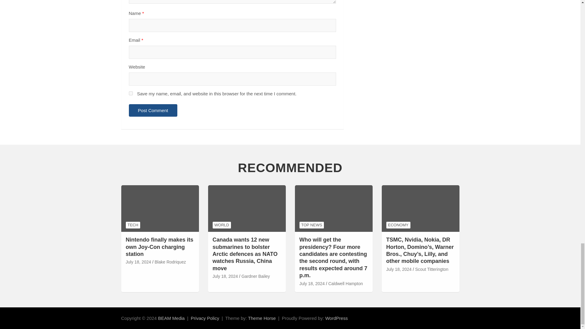 This screenshot has width=585, height=329. Describe the element at coordinates (336, 318) in the screenshot. I see `WordPress` at that location.